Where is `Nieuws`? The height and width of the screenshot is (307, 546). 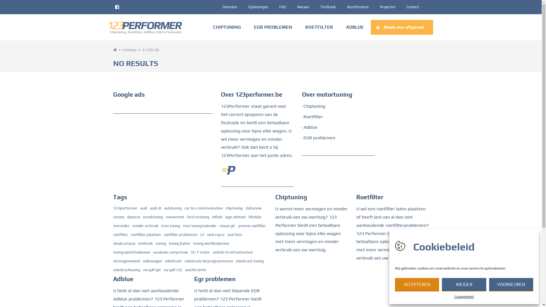 Nieuws is located at coordinates (303, 7).